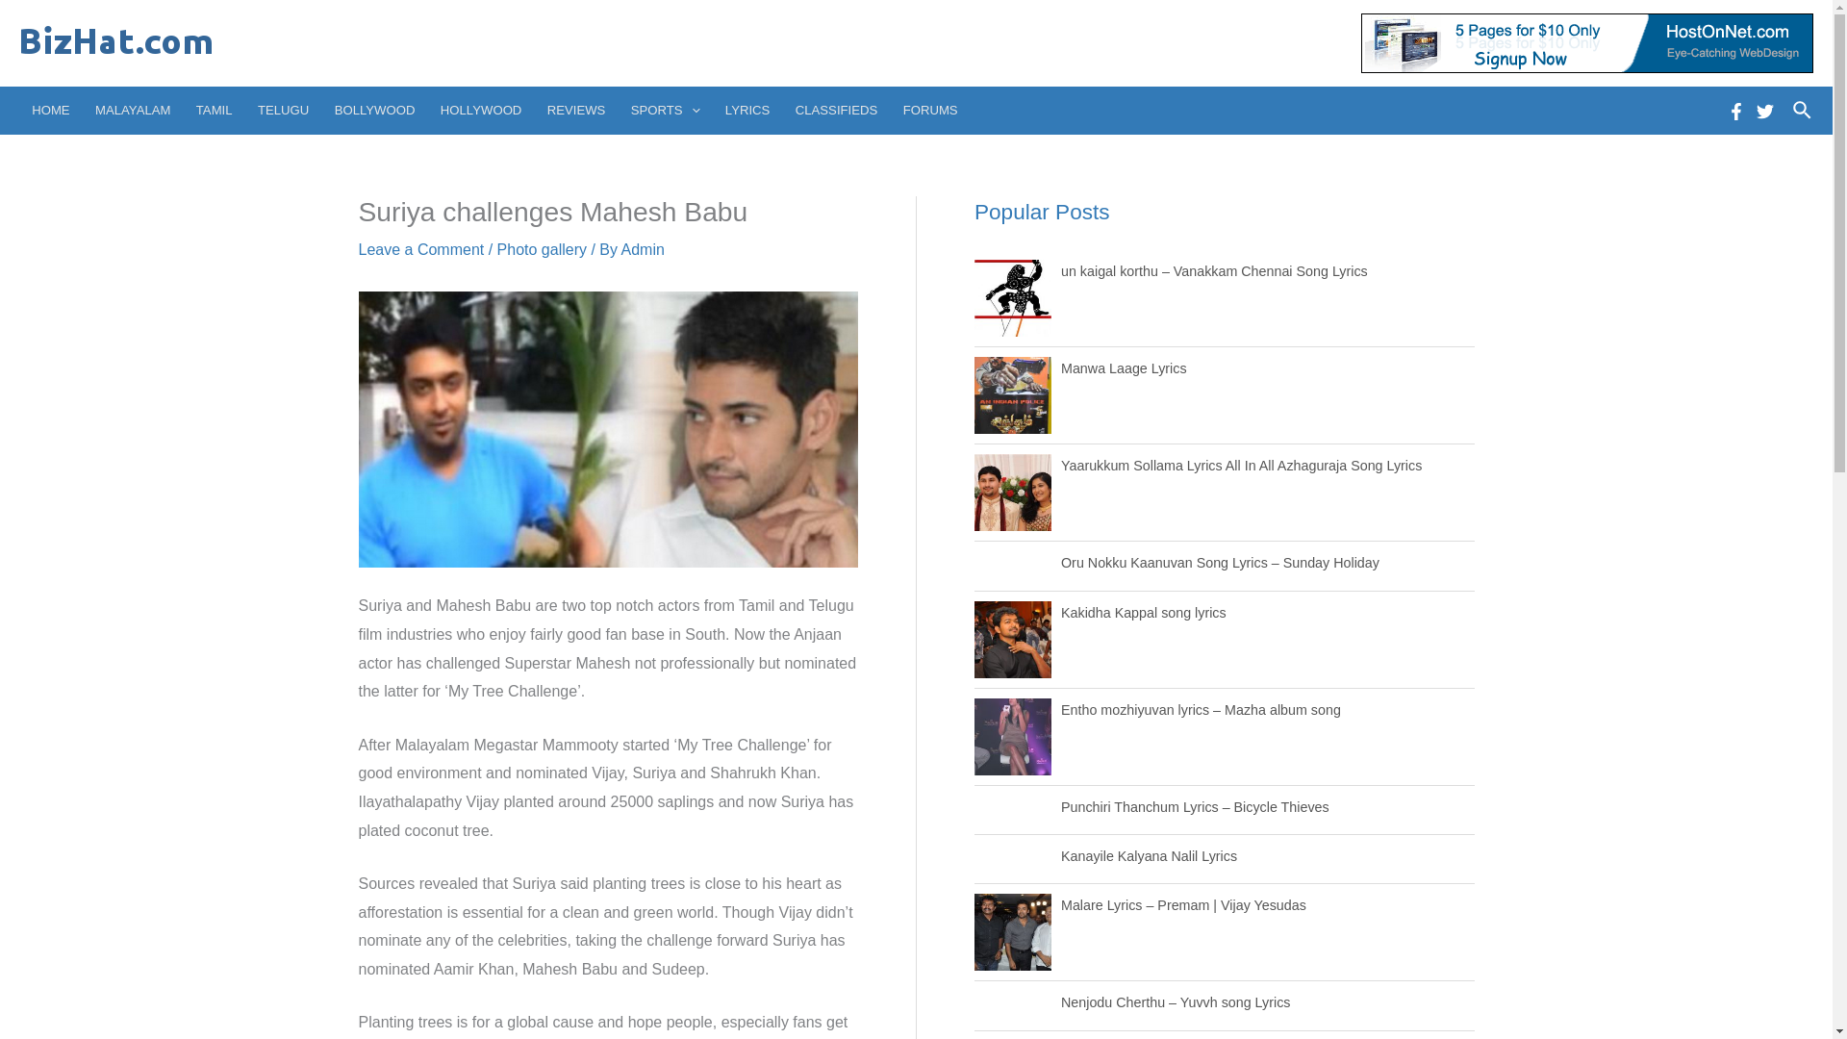 This screenshot has height=1039, width=1847. I want to click on LYRICS, so click(748, 110).